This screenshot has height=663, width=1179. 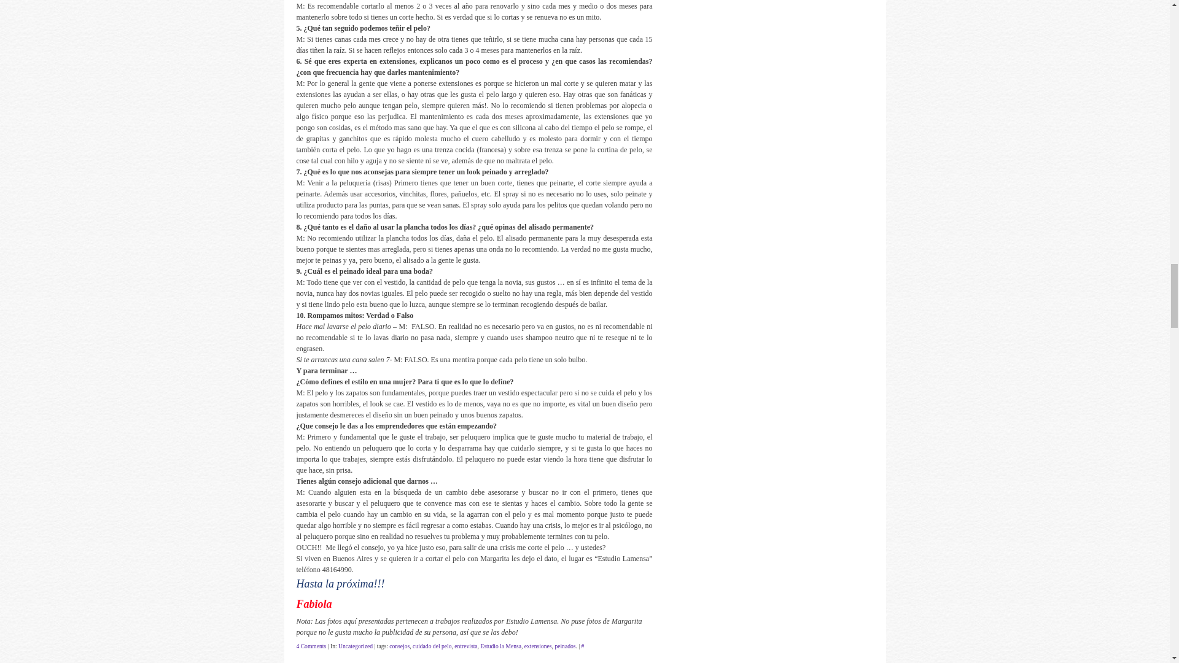 I want to click on consejos, so click(x=399, y=646).